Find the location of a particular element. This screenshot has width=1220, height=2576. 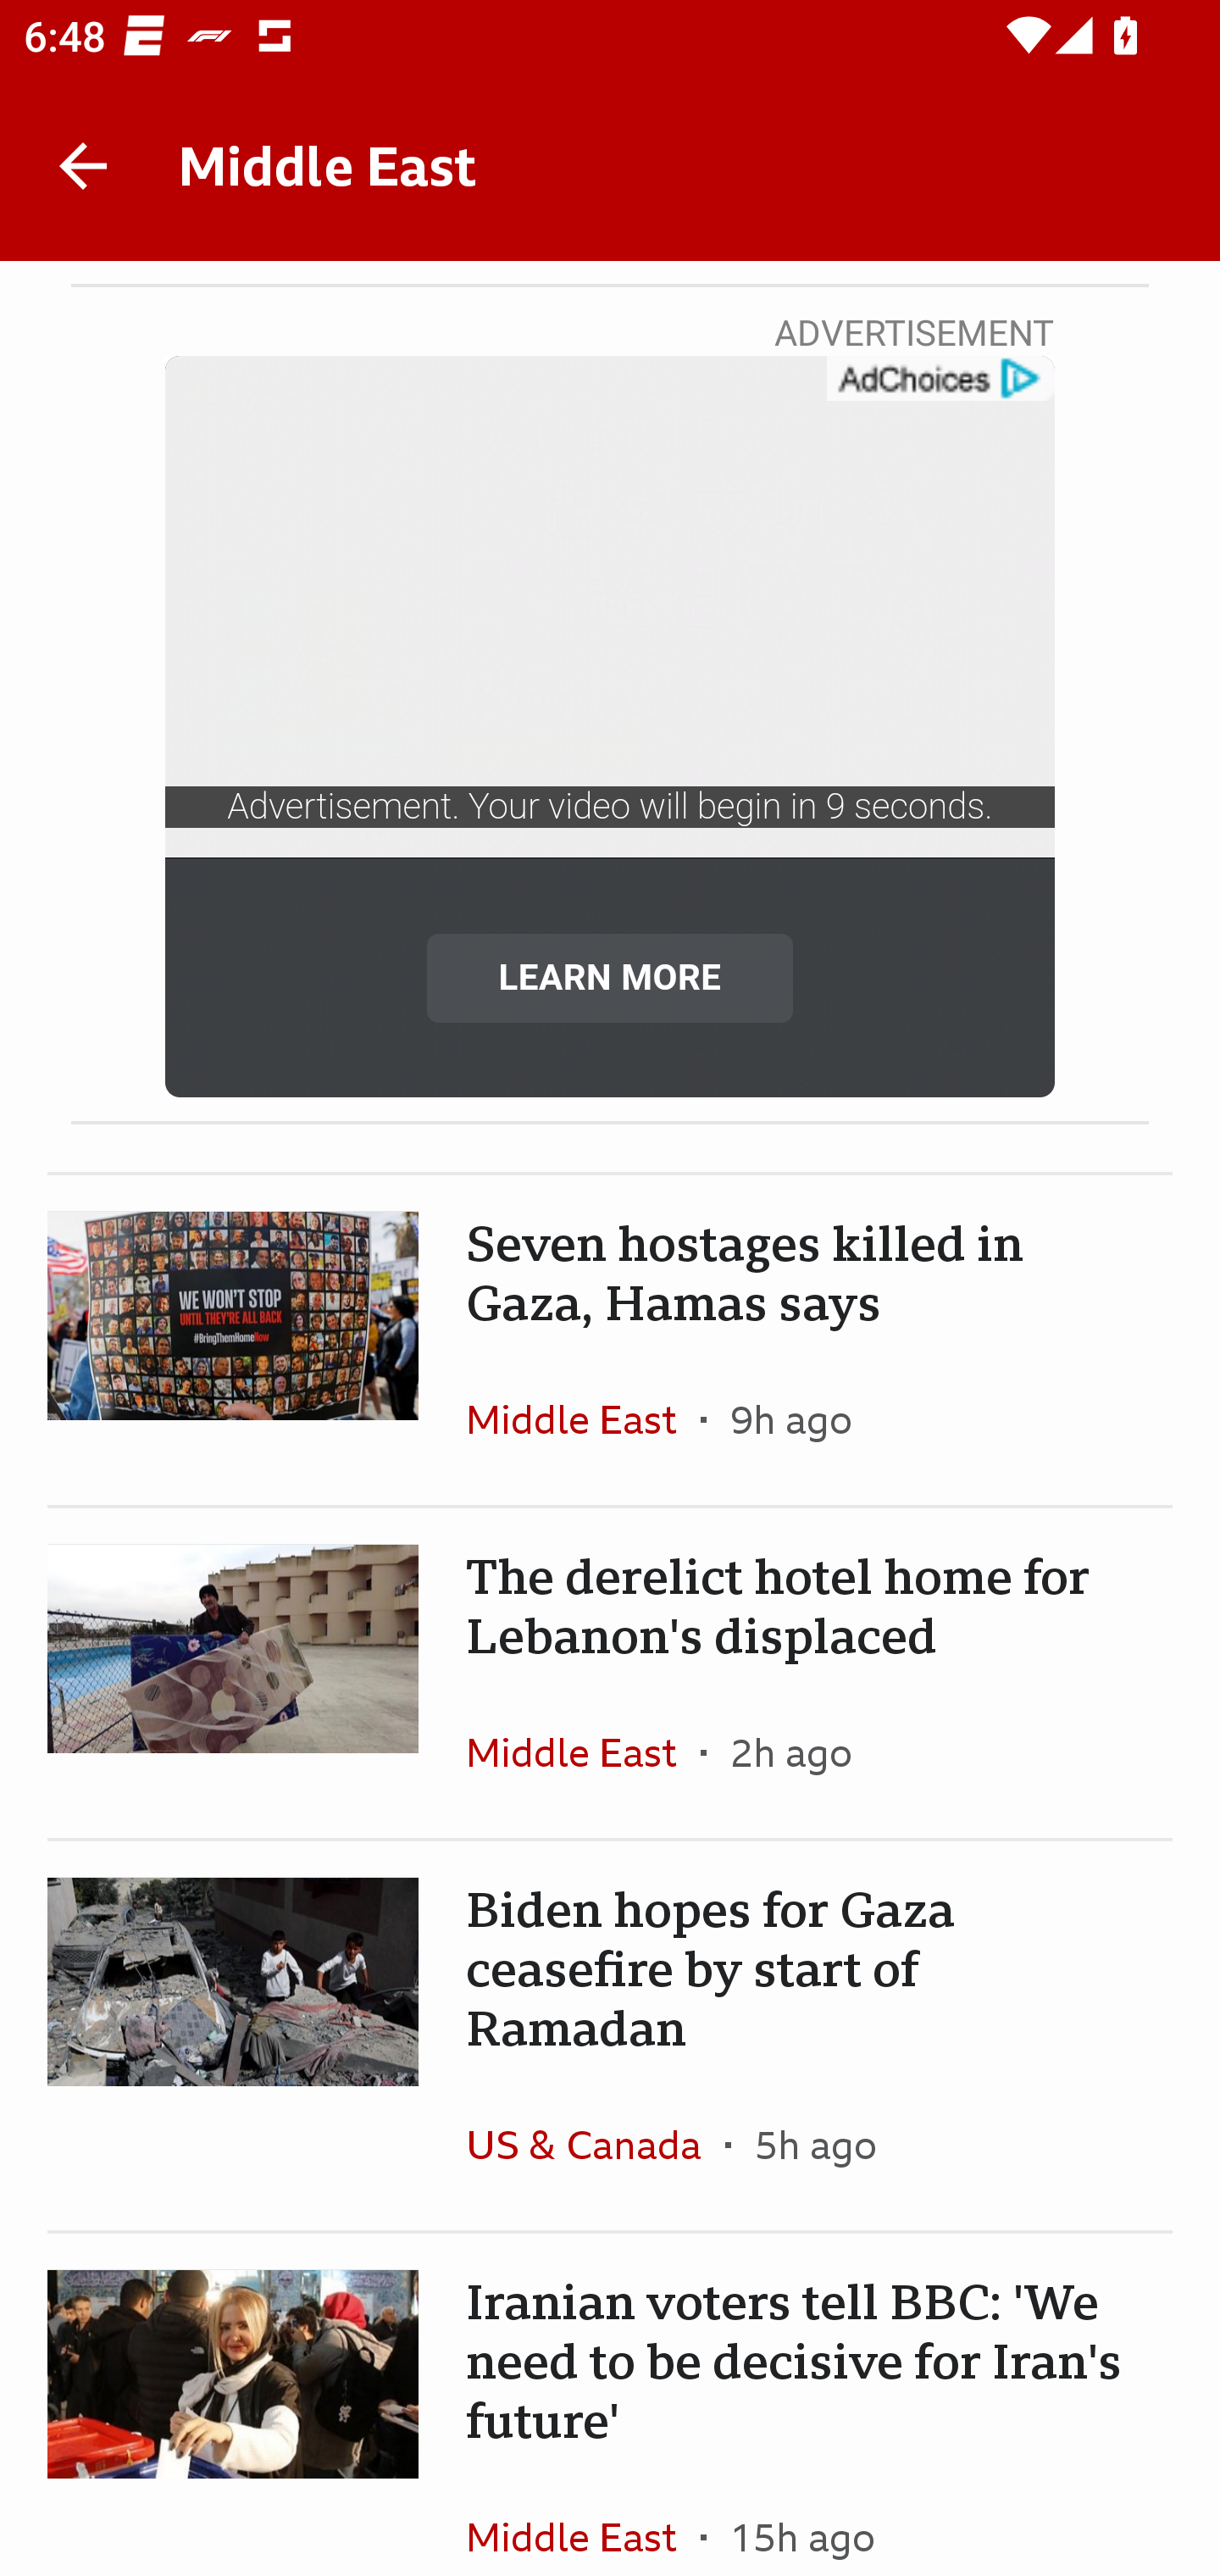

US & Canada In the section US & Canada is located at coordinates (595, 2144).